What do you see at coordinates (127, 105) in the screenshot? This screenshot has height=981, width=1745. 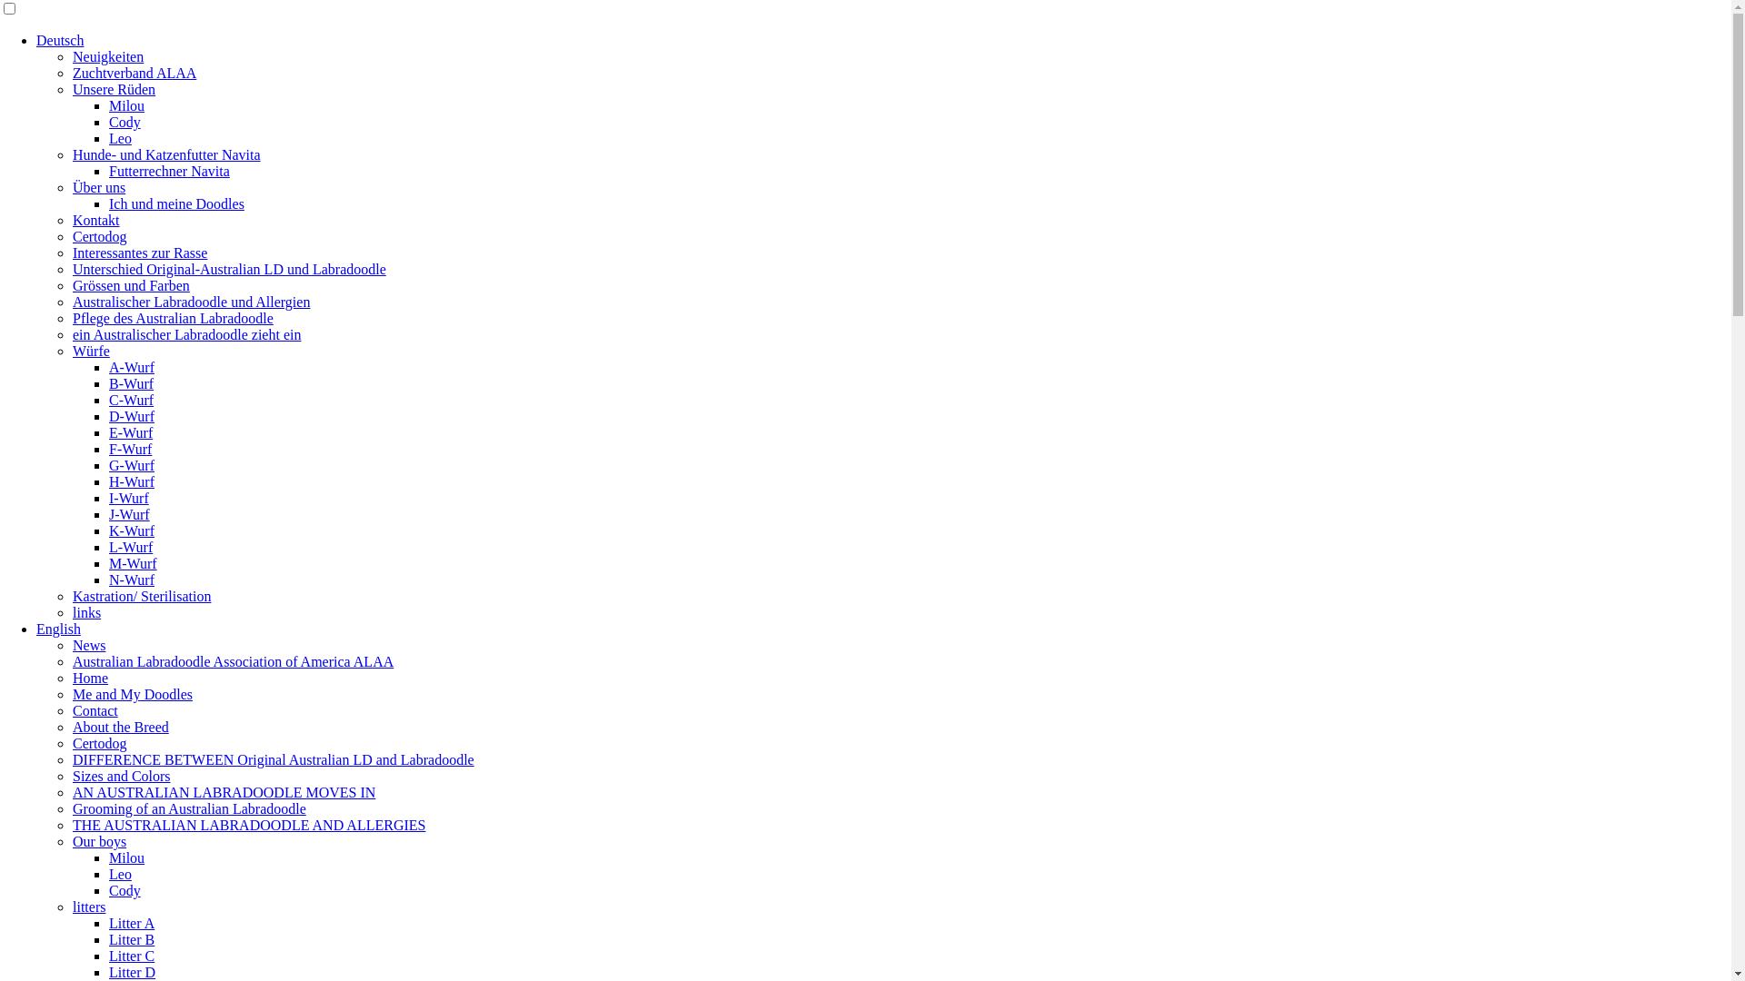 I see `Milou` at bounding box center [127, 105].